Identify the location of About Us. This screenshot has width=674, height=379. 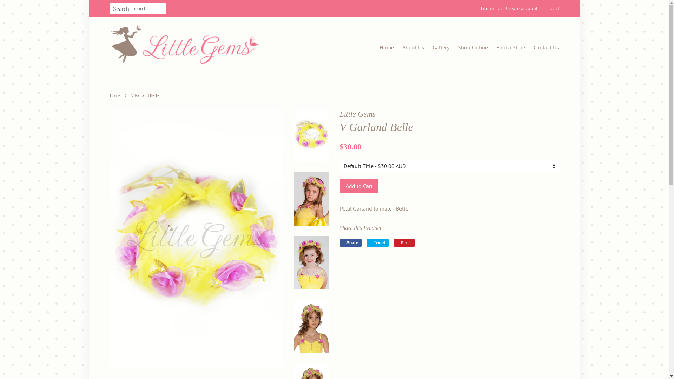
(410, 47).